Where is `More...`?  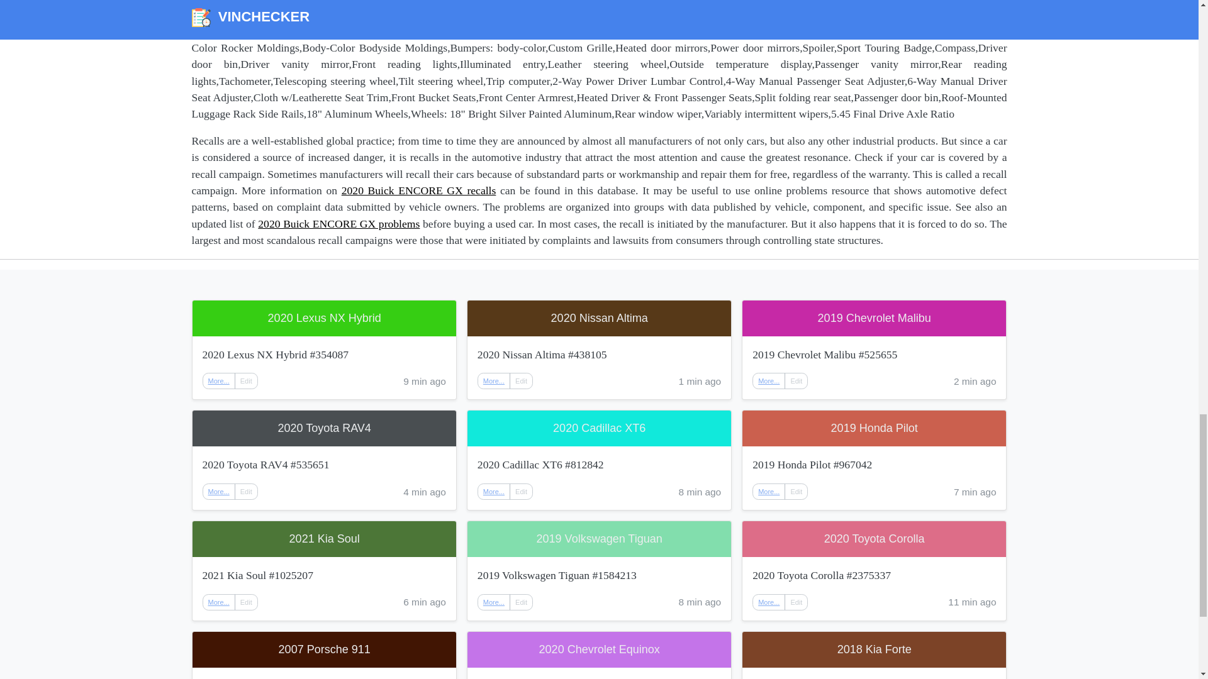
More... is located at coordinates (218, 602).